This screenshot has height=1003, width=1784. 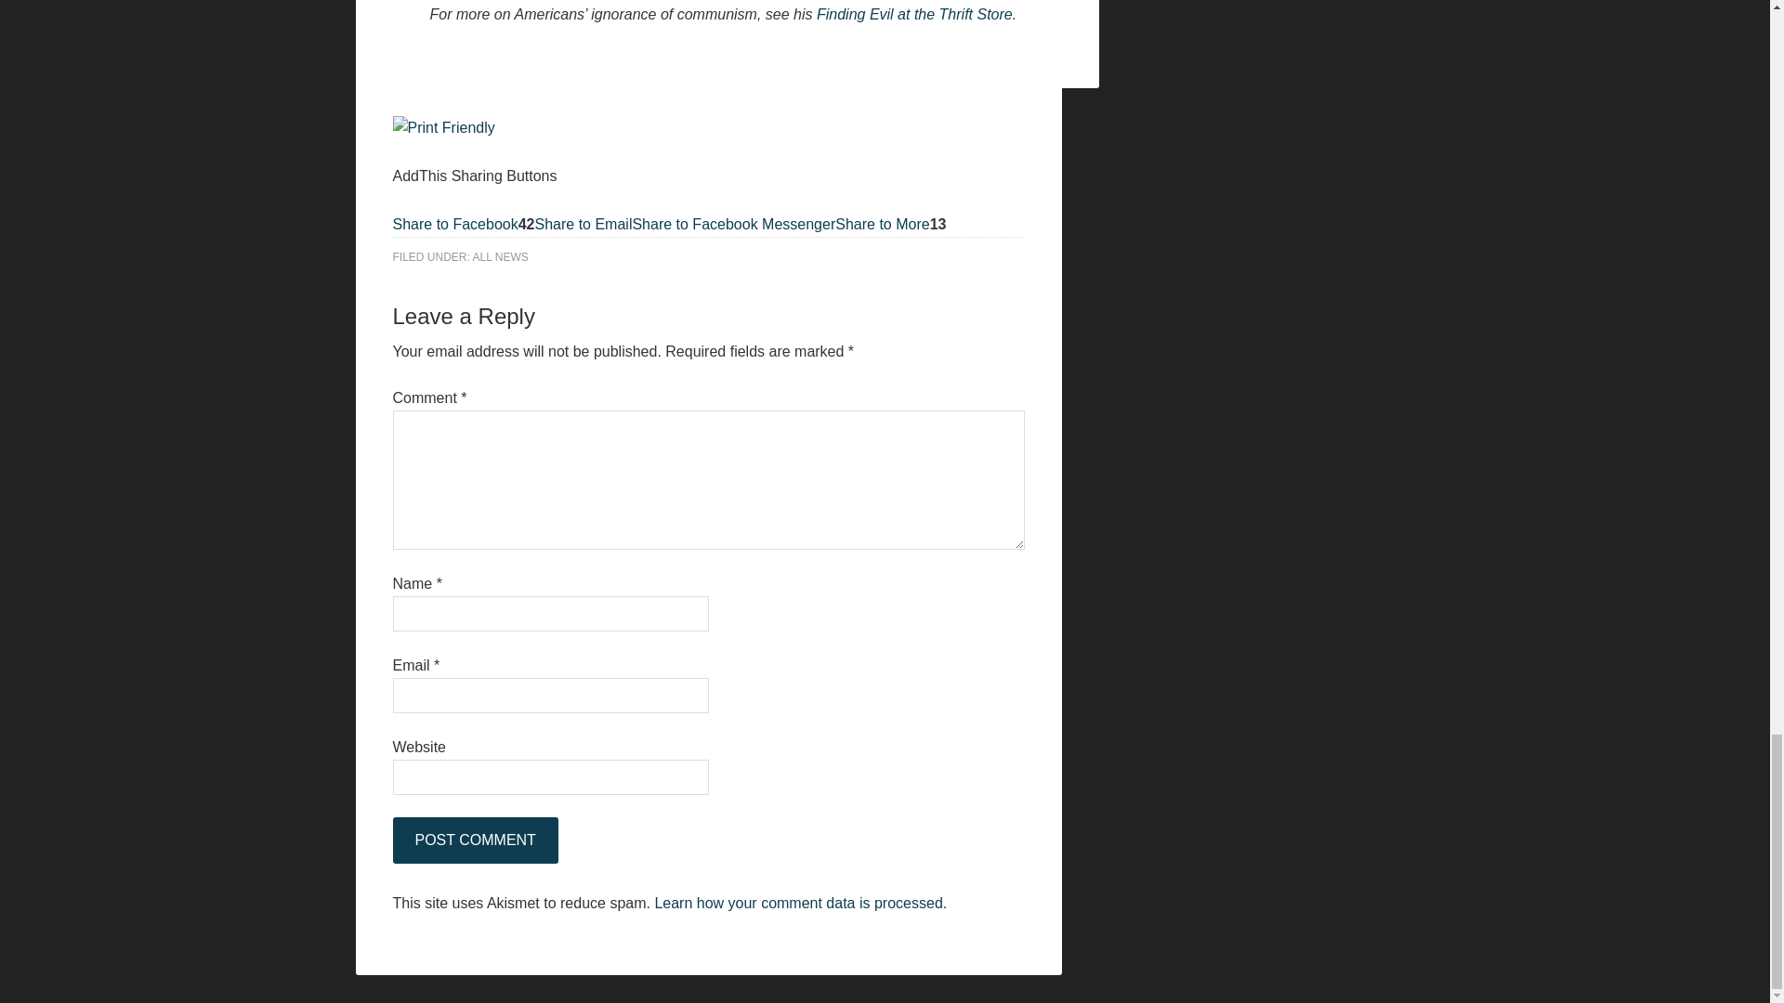 I want to click on Share to Email, so click(x=584, y=224).